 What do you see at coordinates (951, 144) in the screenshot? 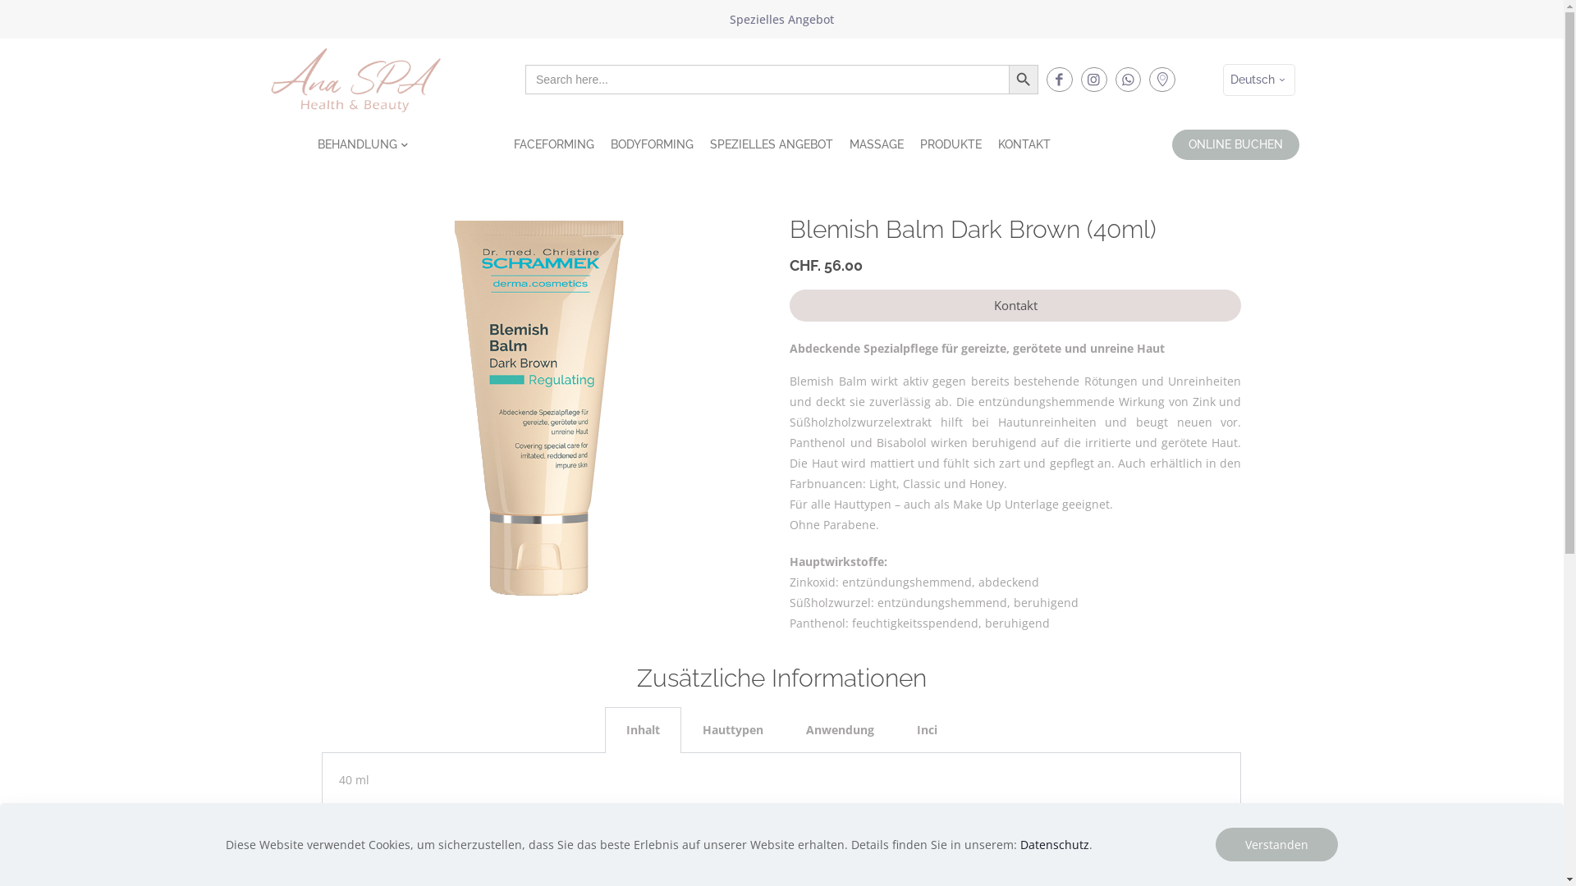
I see `PRODUKTE` at bounding box center [951, 144].